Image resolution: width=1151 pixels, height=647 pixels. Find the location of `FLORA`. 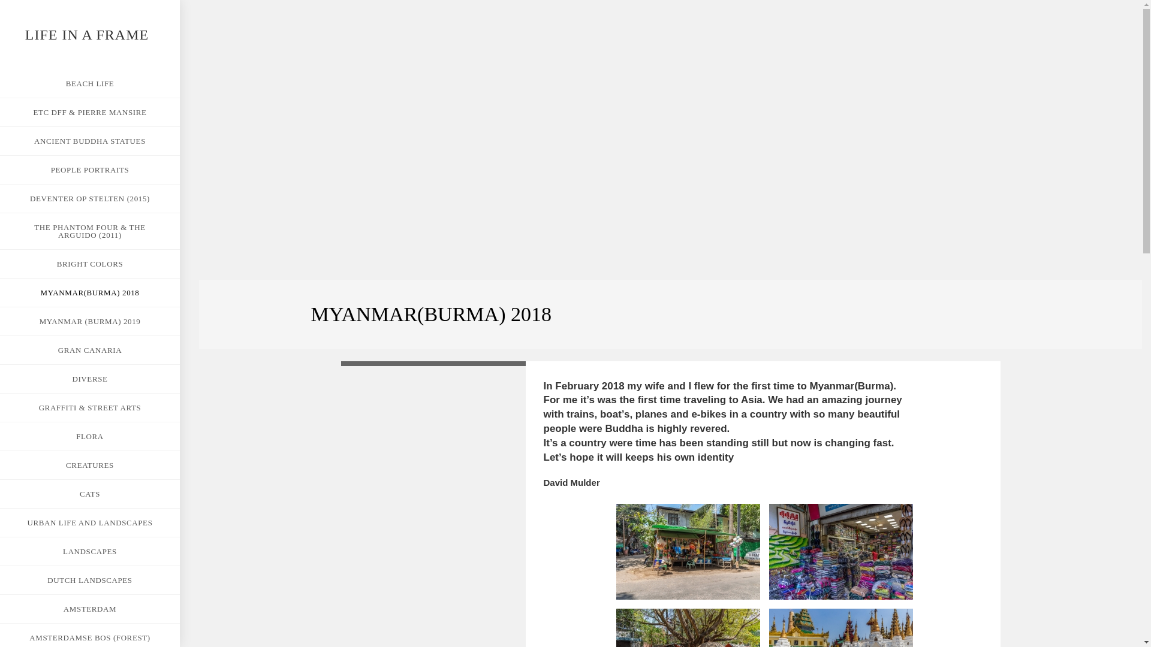

FLORA is located at coordinates (90, 436).